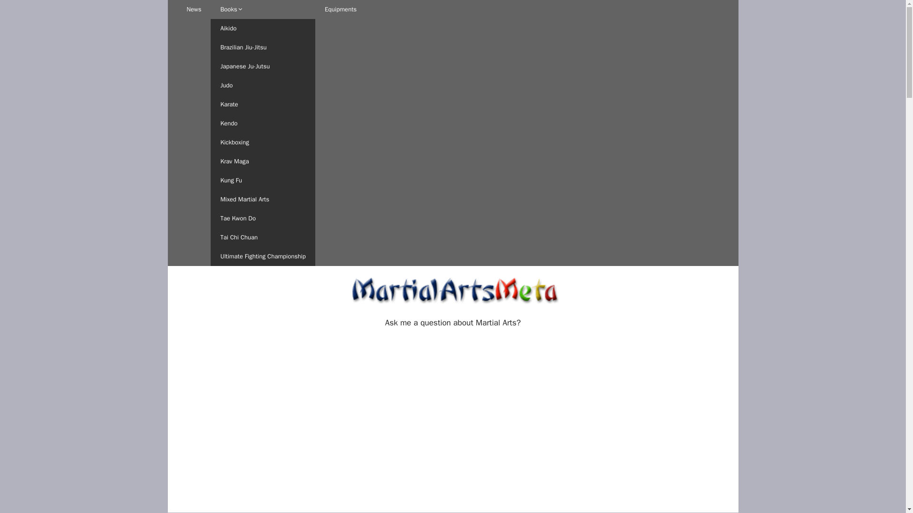 Image resolution: width=913 pixels, height=513 pixels. I want to click on Equipments, so click(340, 9).